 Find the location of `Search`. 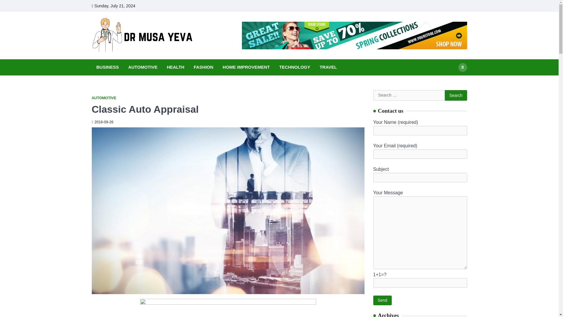

Search is located at coordinates (462, 67).